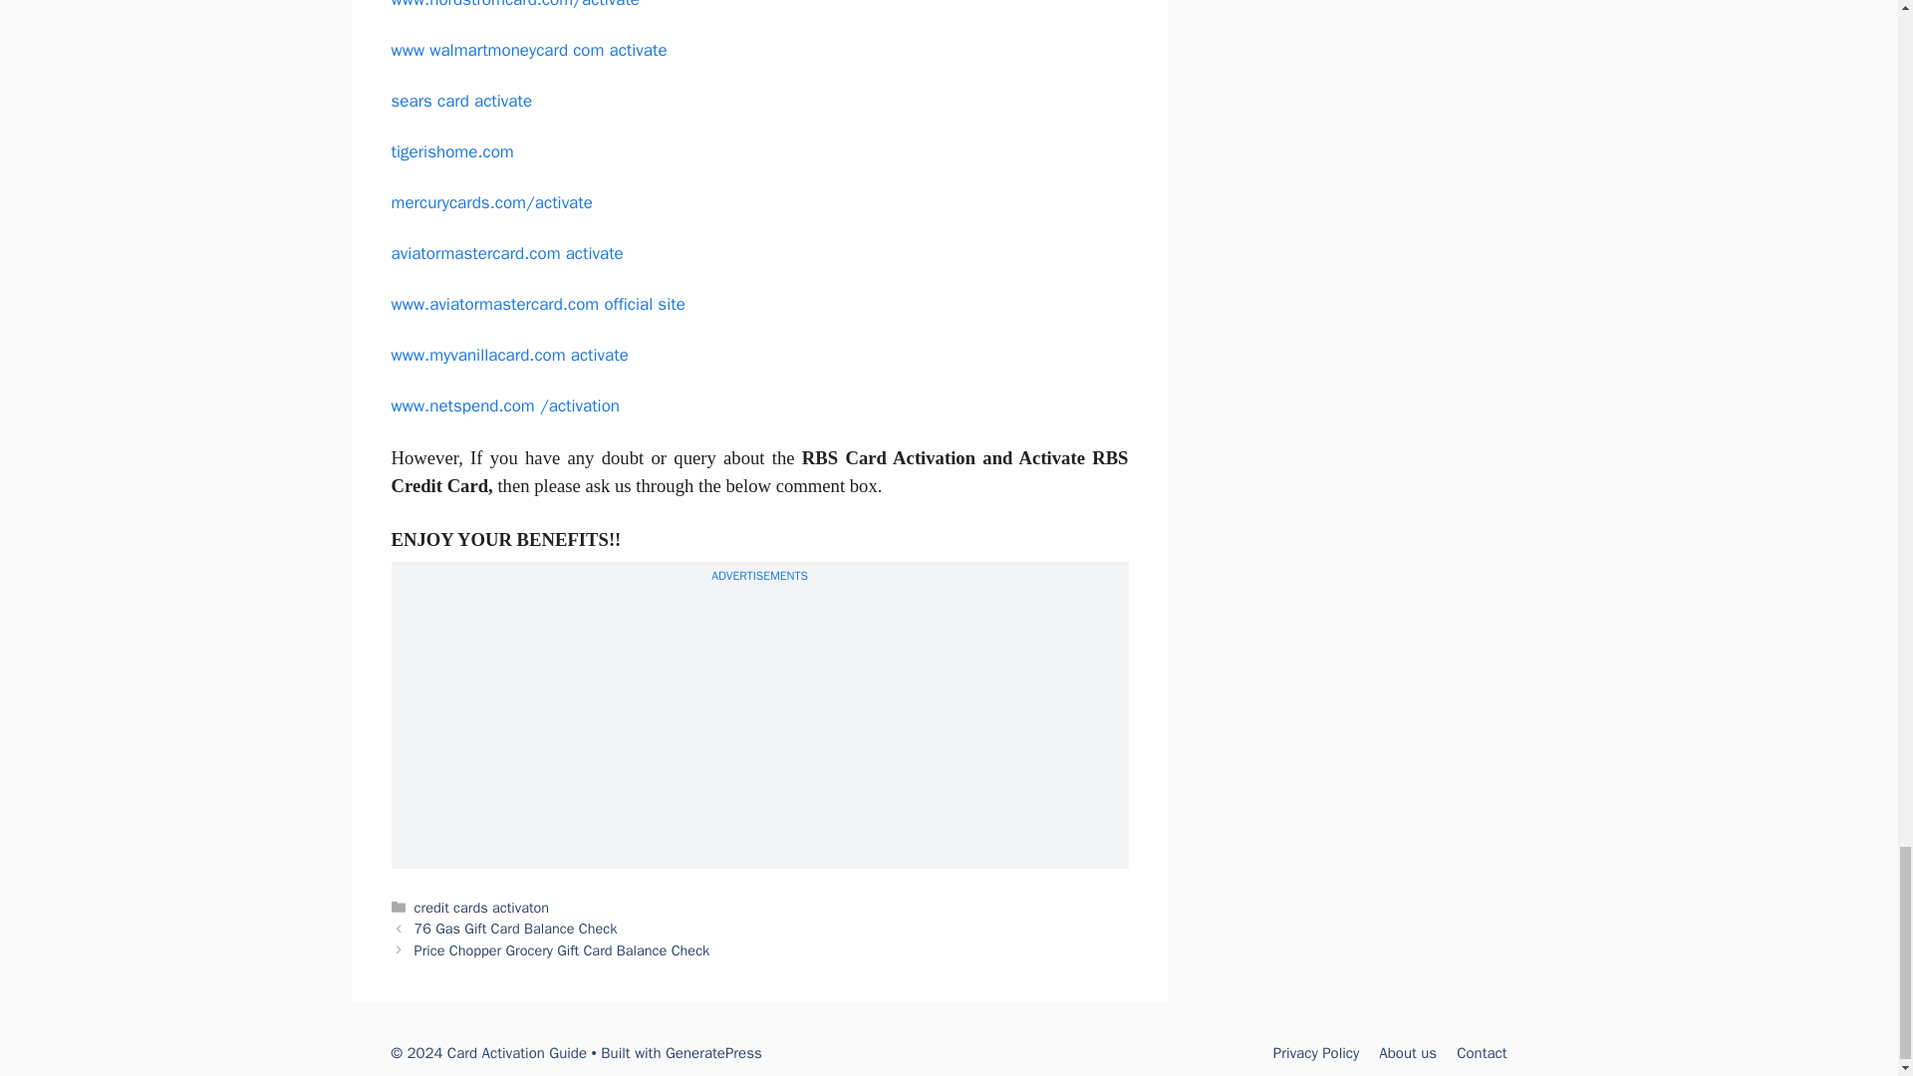  I want to click on www.aviatormastercard.com official site, so click(537, 304).